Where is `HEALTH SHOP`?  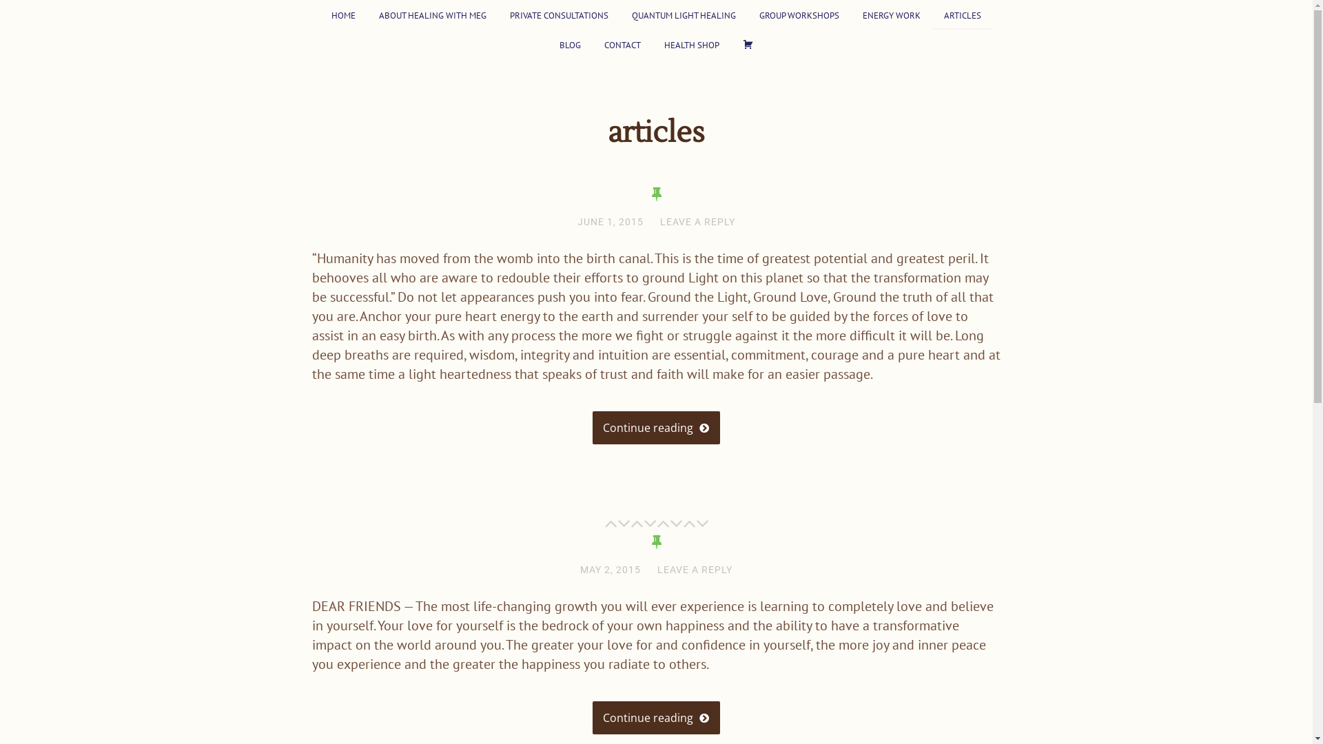 HEALTH SHOP is located at coordinates (691, 44).